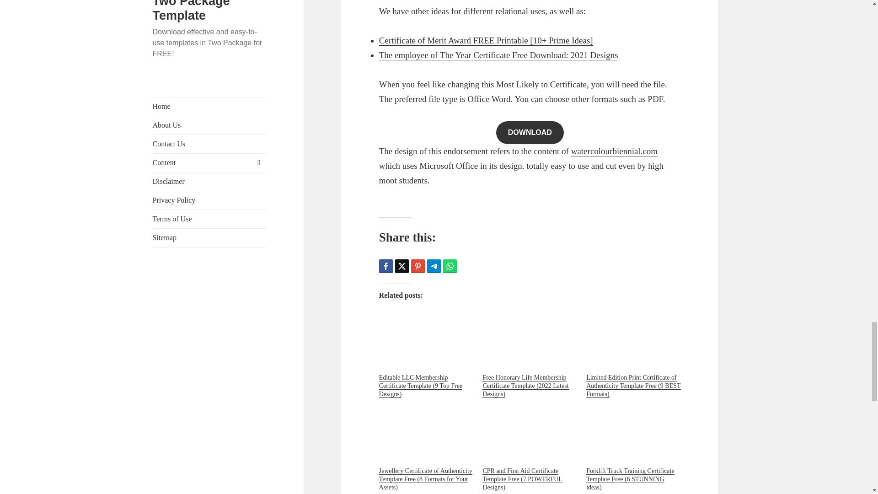  Describe the element at coordinates (530, 133) in the screenshot. I see `DOWNLOAD` at that location.